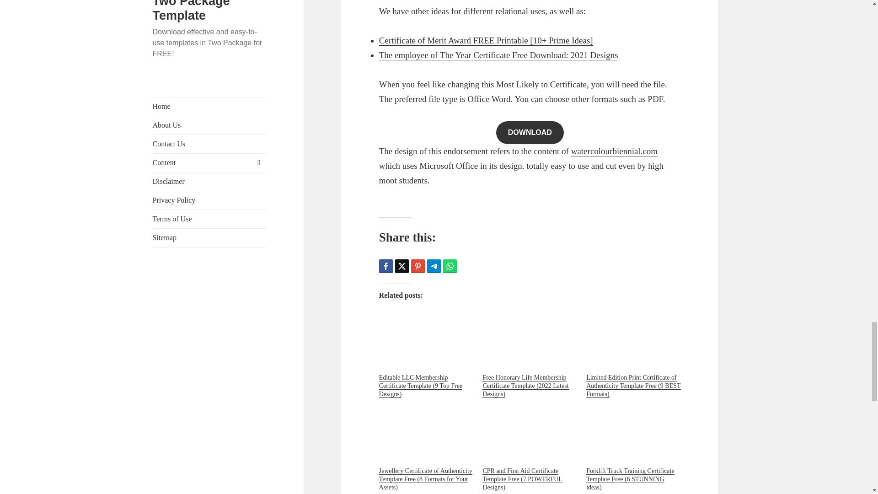  Describe the element at coordinates (530, 133) in the screenshot. I see `DOWNLOAD` at that location.